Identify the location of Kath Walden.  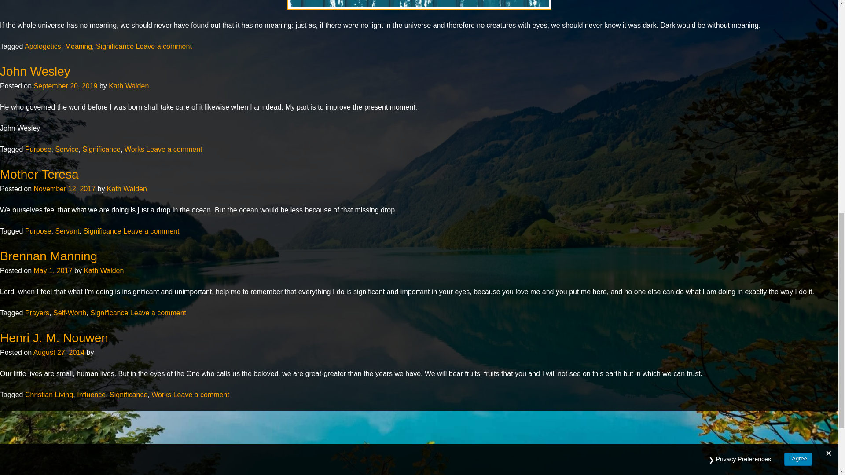
(127, 189).